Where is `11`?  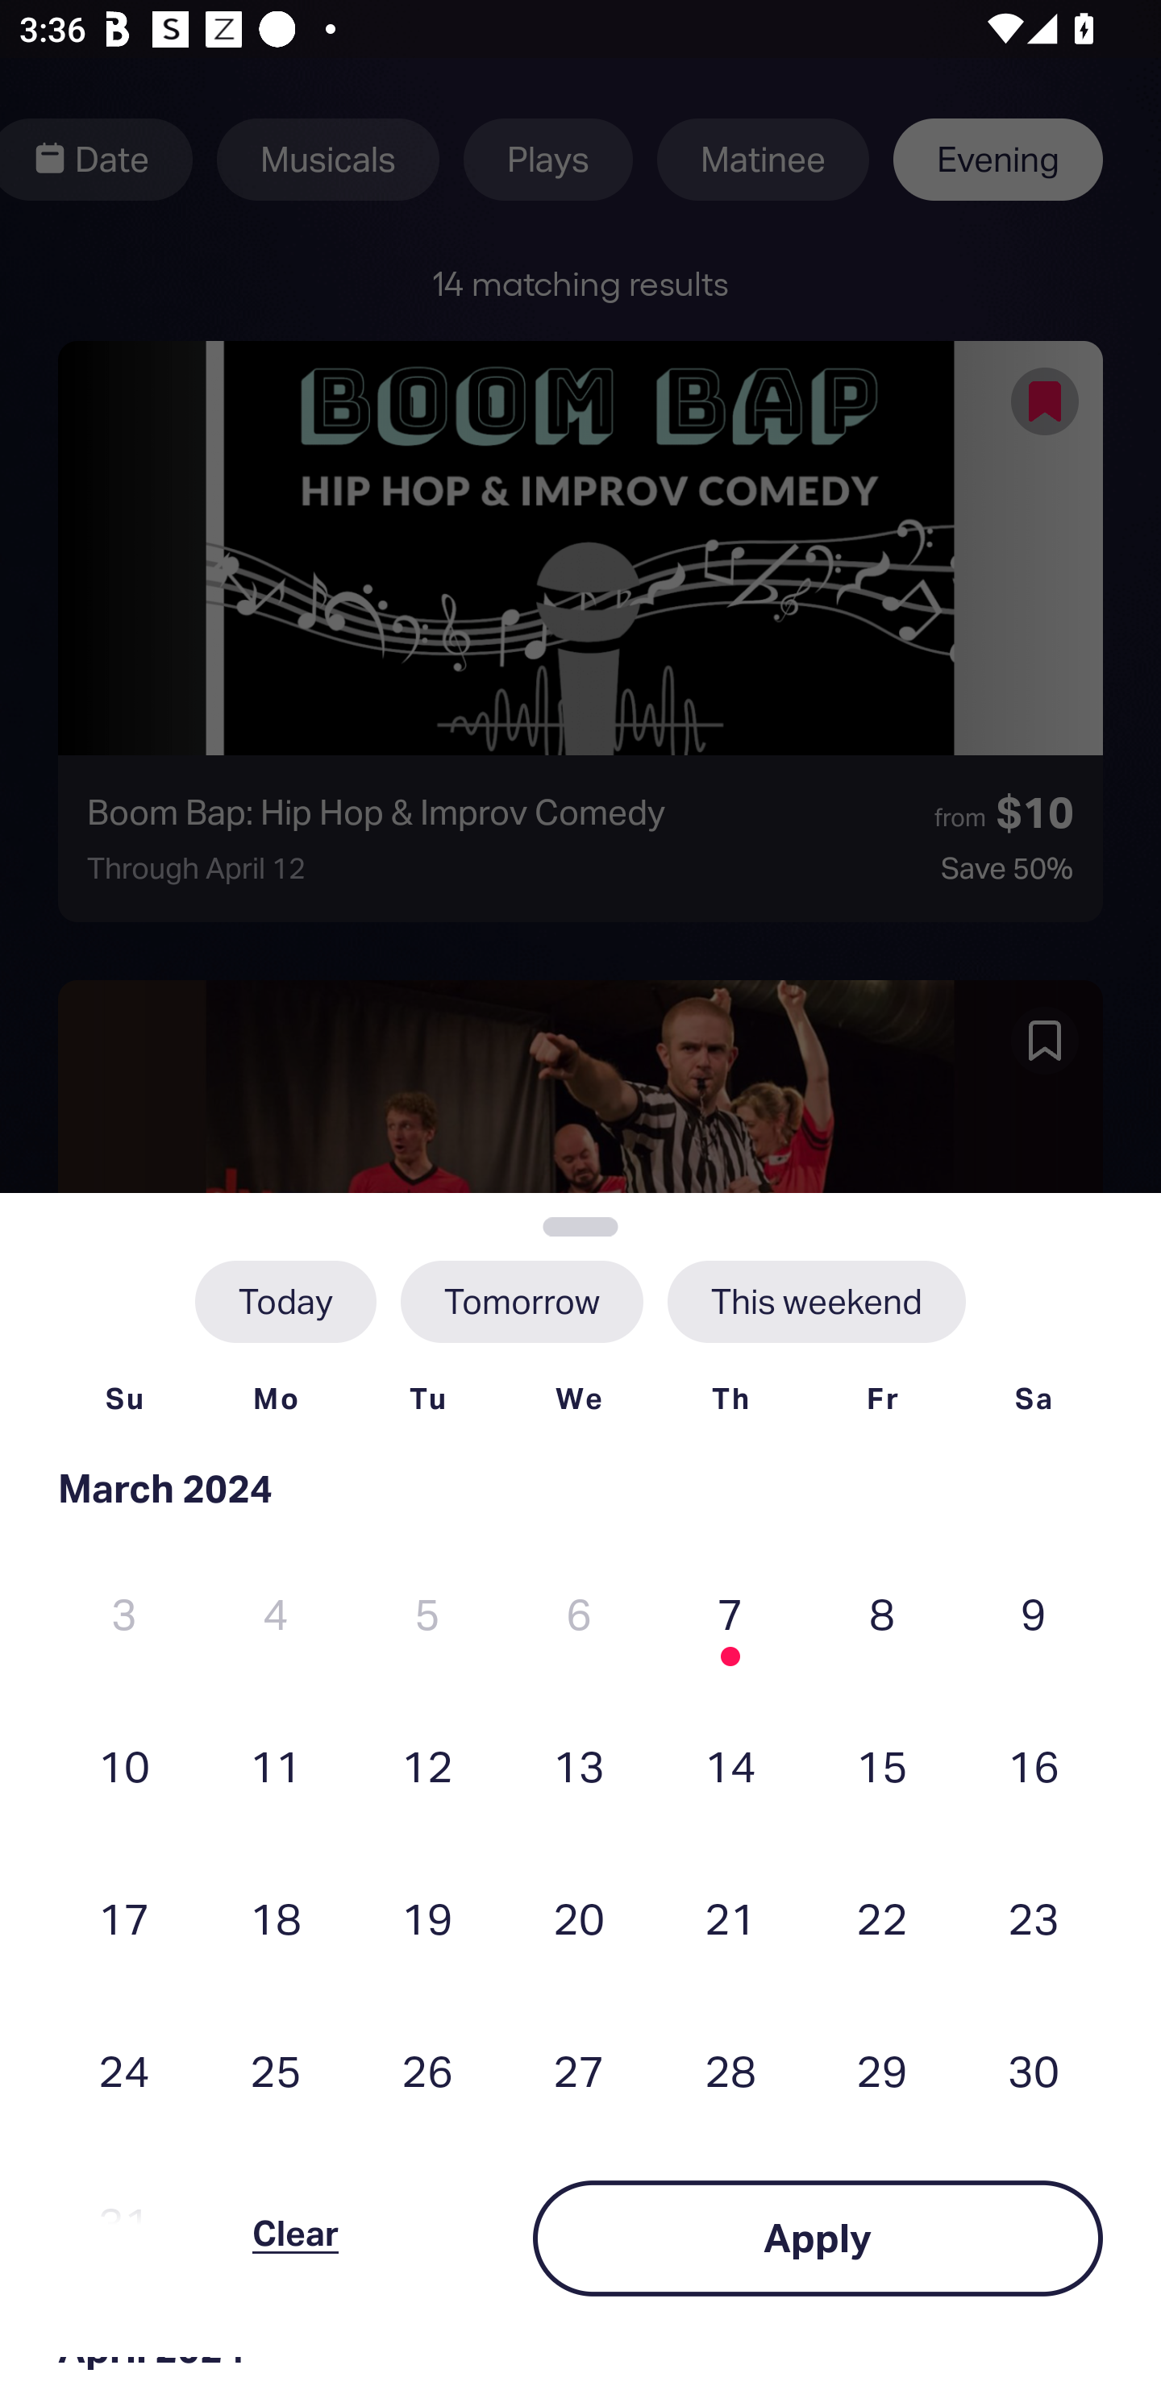 11 is located at coordinates (276, 1765).